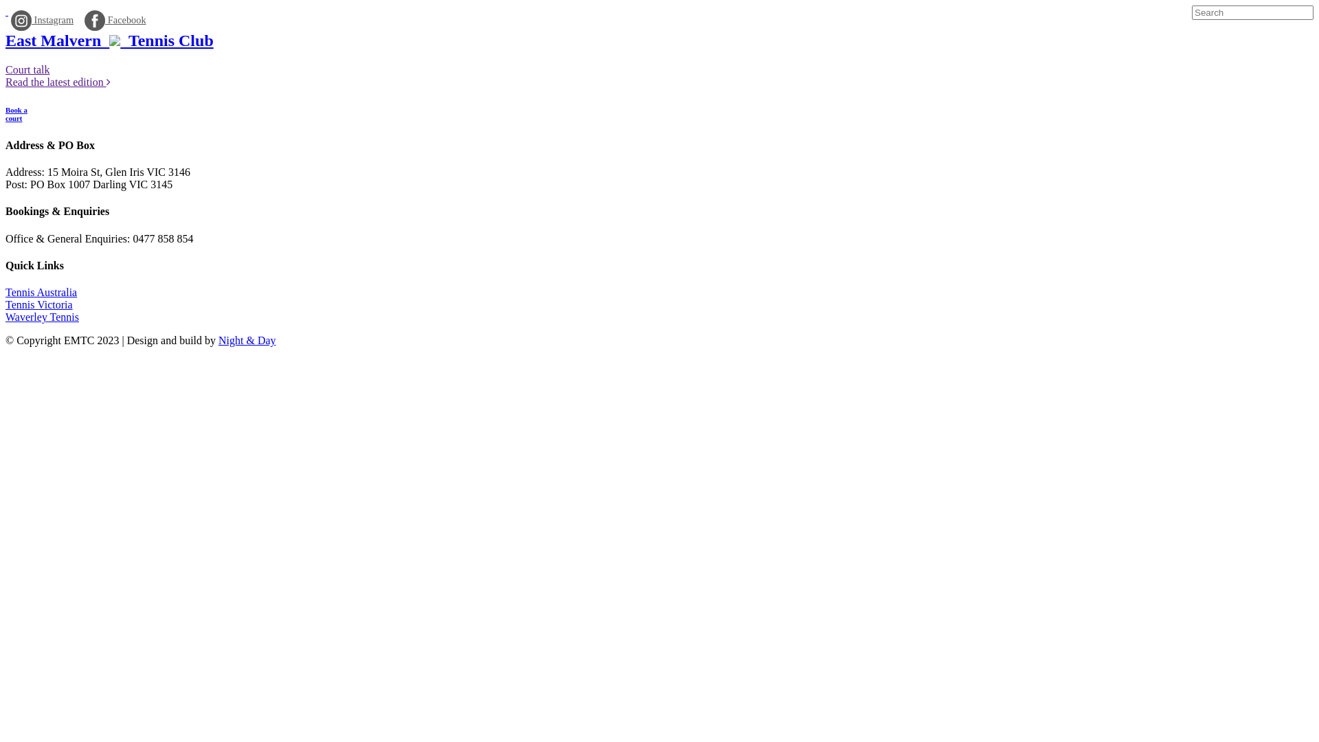 This screenshot has height=742, width=1319. What do you see at coordinates (39, 305) in the screenshot?
I see `Tennis Victoria` at bounding box center [39, 305].